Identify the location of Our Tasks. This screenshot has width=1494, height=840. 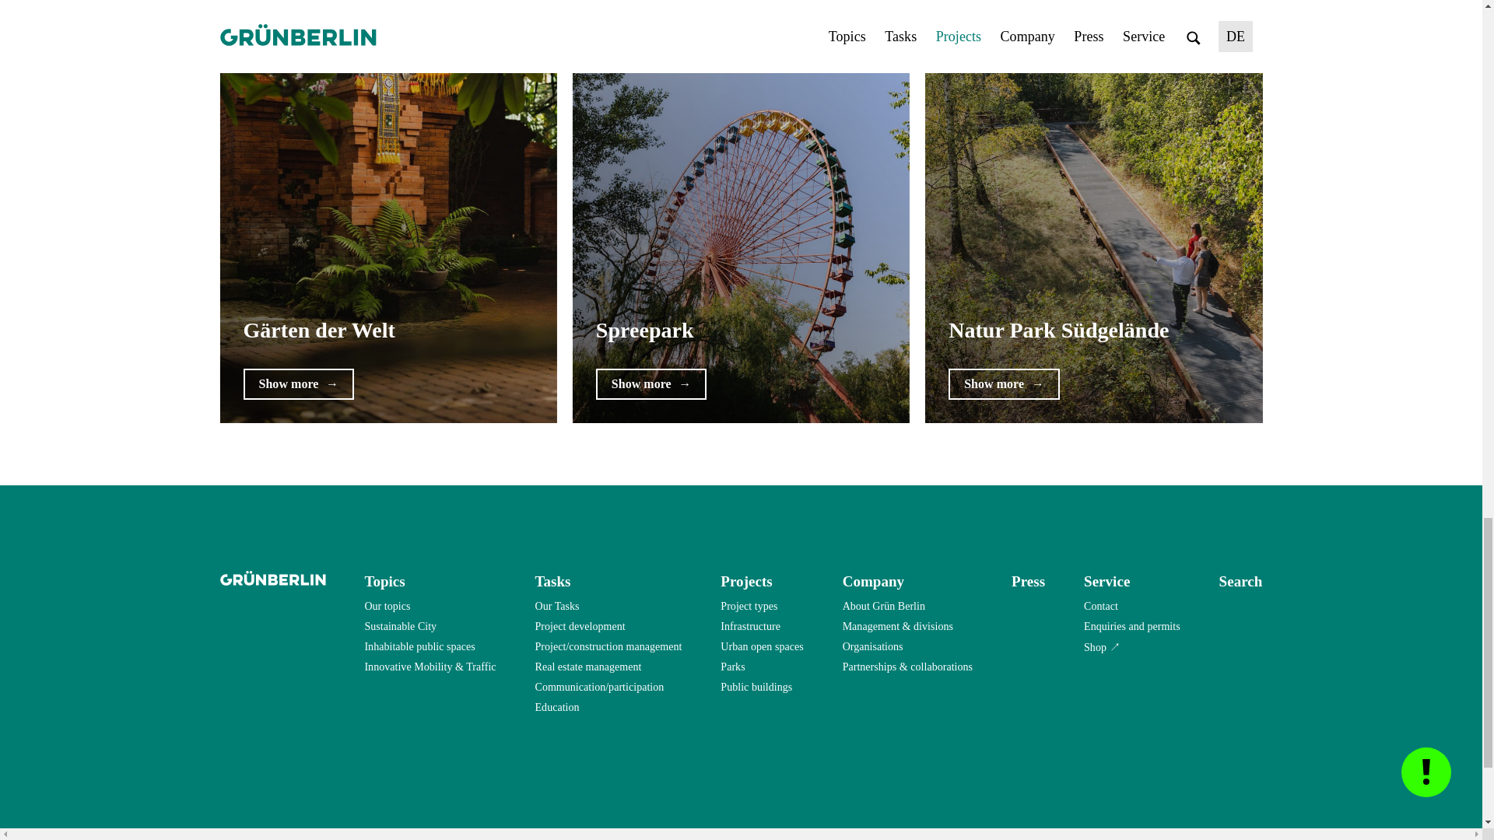
(557, 606).